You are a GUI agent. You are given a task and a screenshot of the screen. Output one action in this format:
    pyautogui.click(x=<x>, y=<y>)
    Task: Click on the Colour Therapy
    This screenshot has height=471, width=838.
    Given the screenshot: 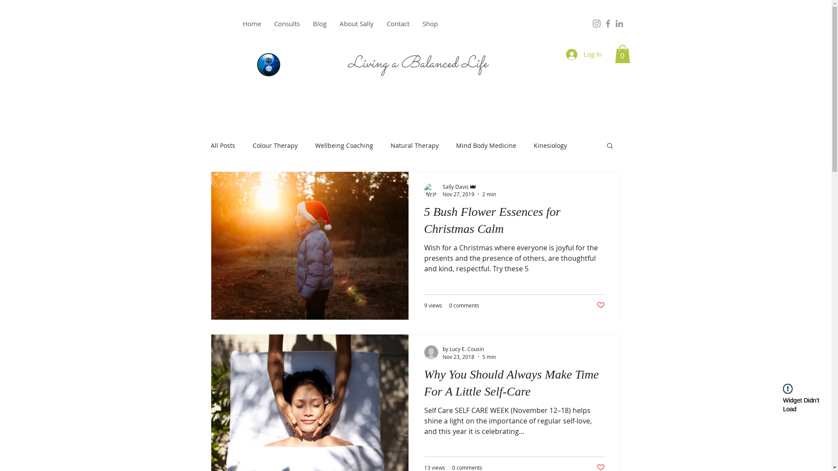 What is the action you would take?
    pyautogui.click(x=275, y=146)
    